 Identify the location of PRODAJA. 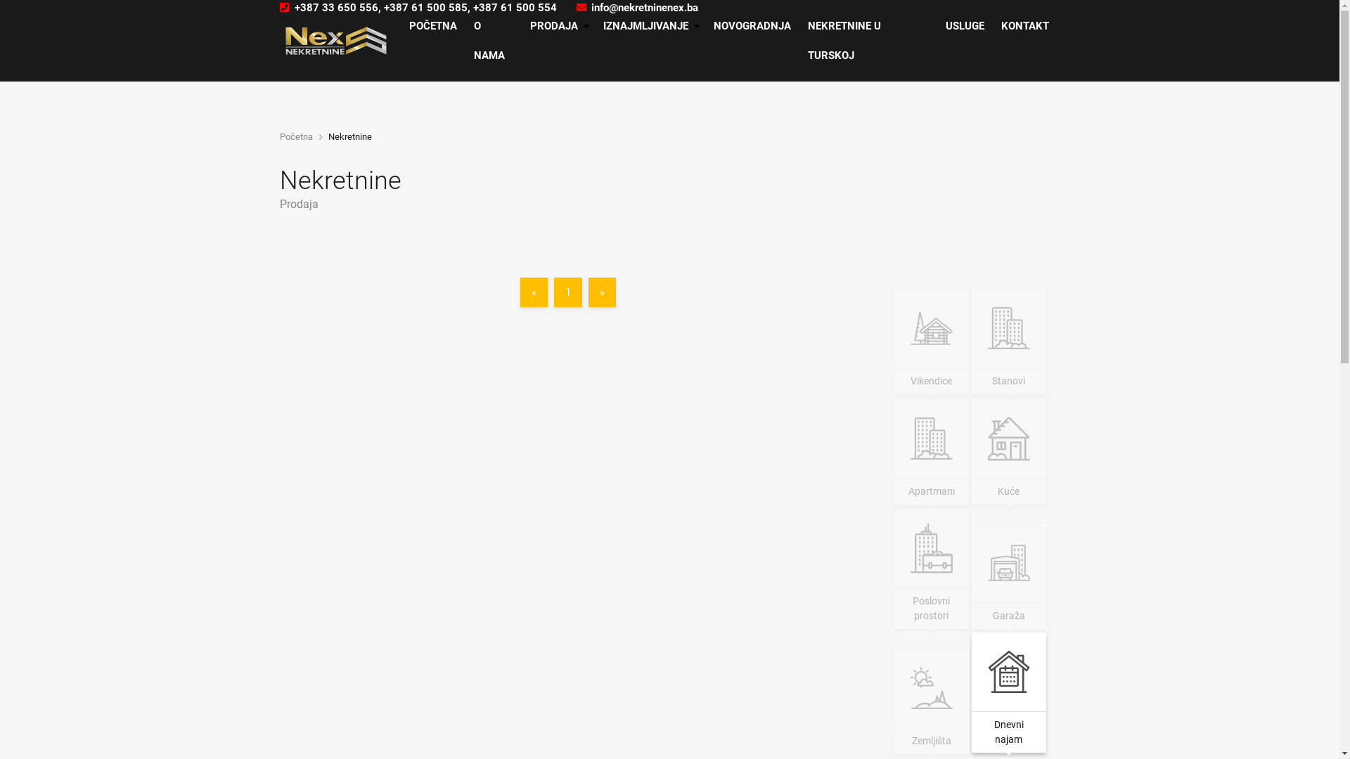
(558, 26).